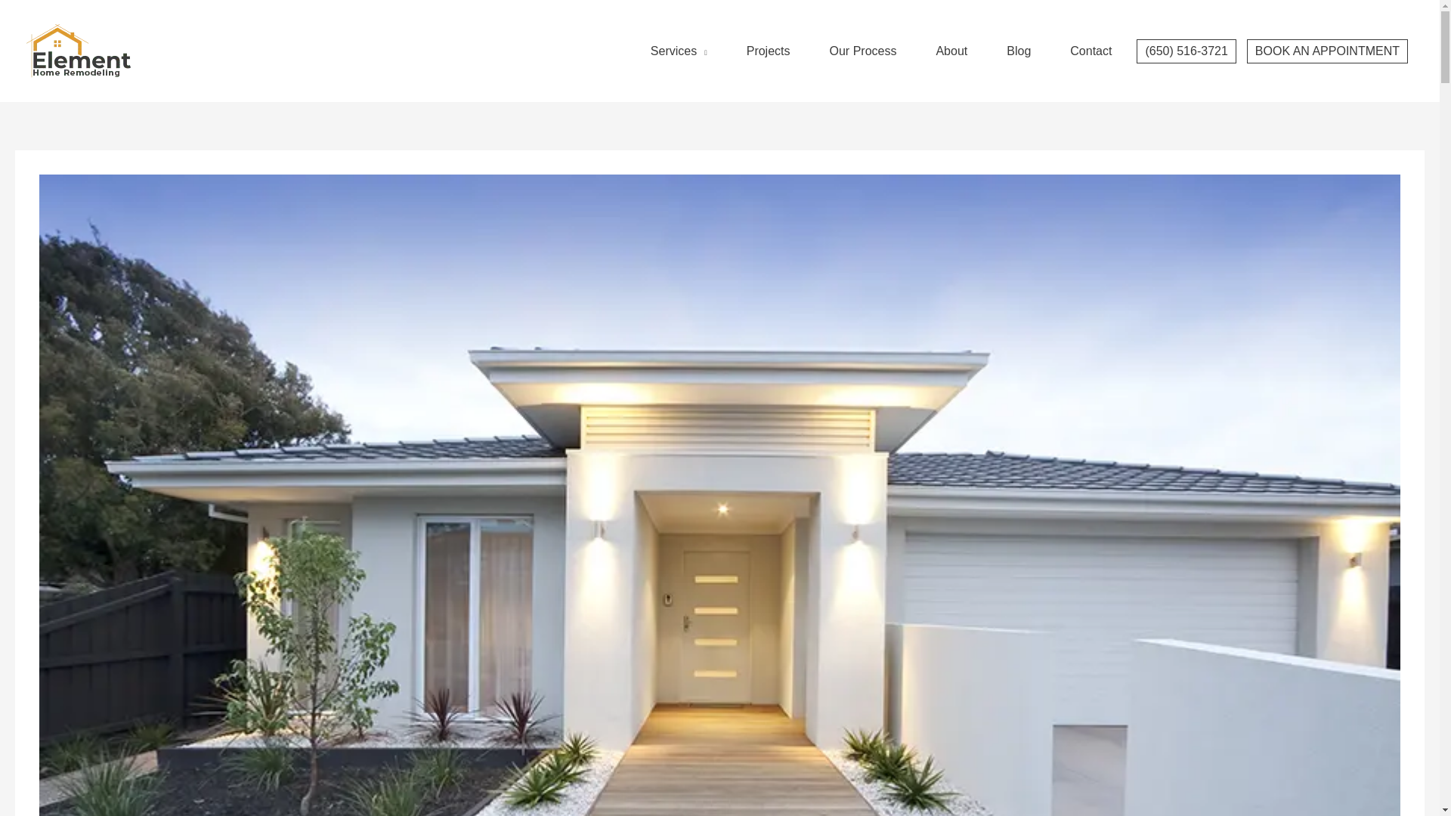 The image size is (1451, 816). Describe the element at coordinates (679, 36) in the screenshot. I see `Services` at that location.